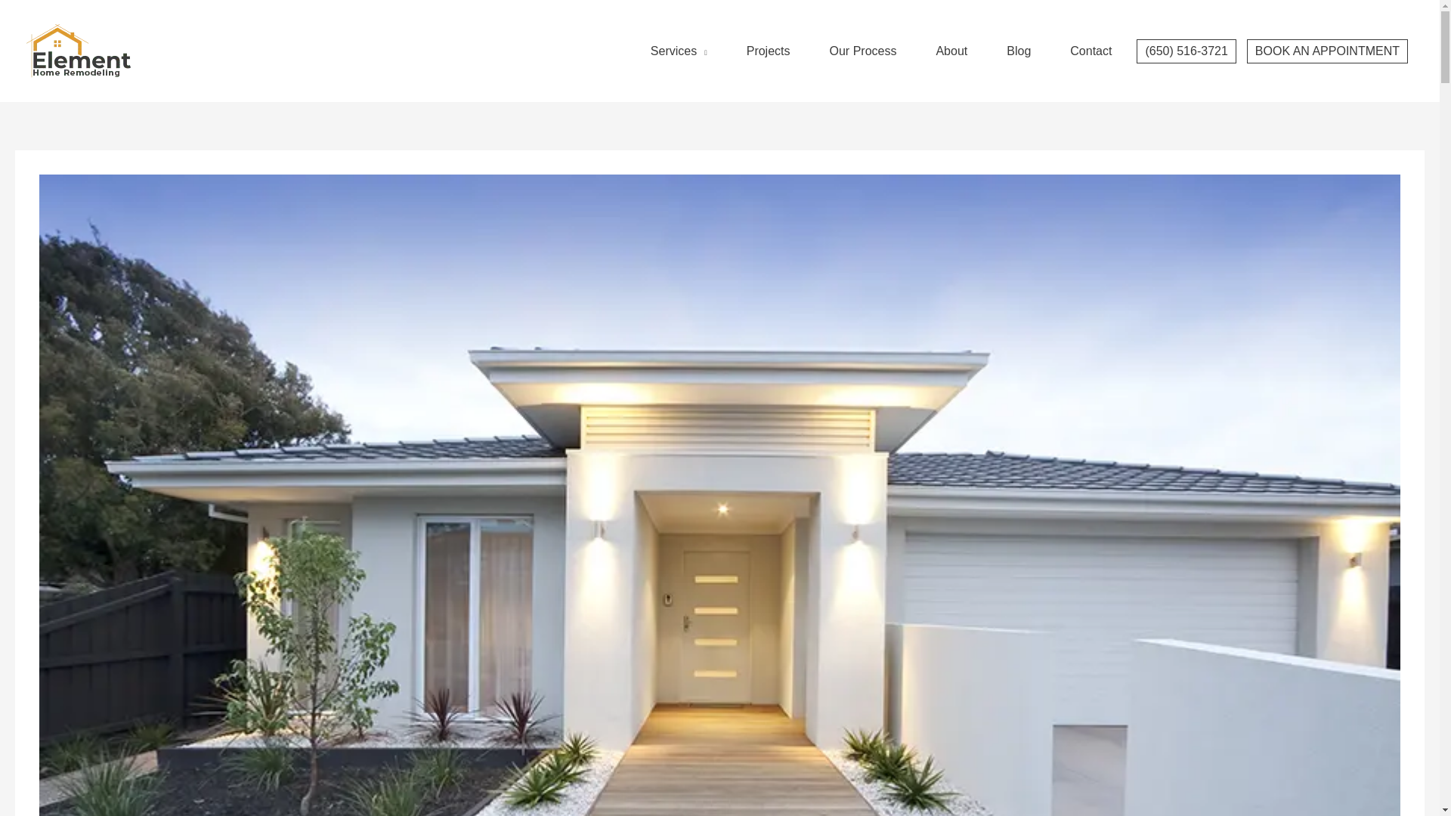 The image size is (1451, 816). Describe the element at coordinates (679, 36) in the screenshot. I see `Services` at that location.